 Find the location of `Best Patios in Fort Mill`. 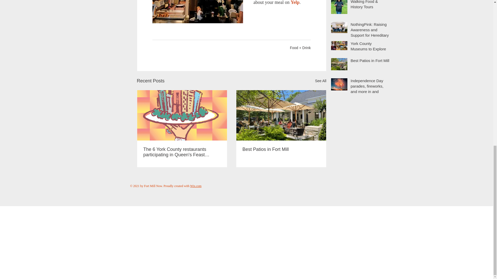

Best Patios in Fort Mill is located at coordinates (281, 149).